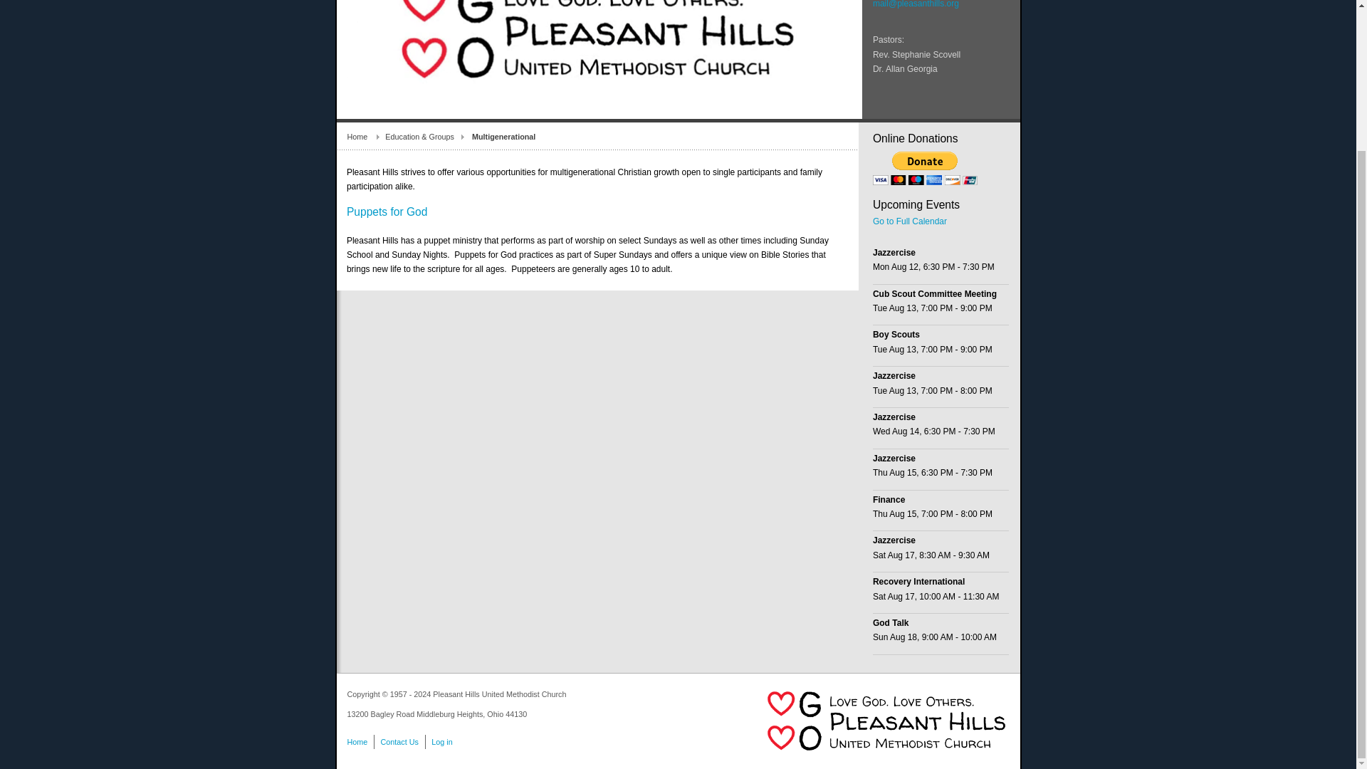  What do you see at coordinates (925, 168) in the screenshot?
I see `PayPal - The safer, easier way to pay online!` at bounding box center [925, 168].